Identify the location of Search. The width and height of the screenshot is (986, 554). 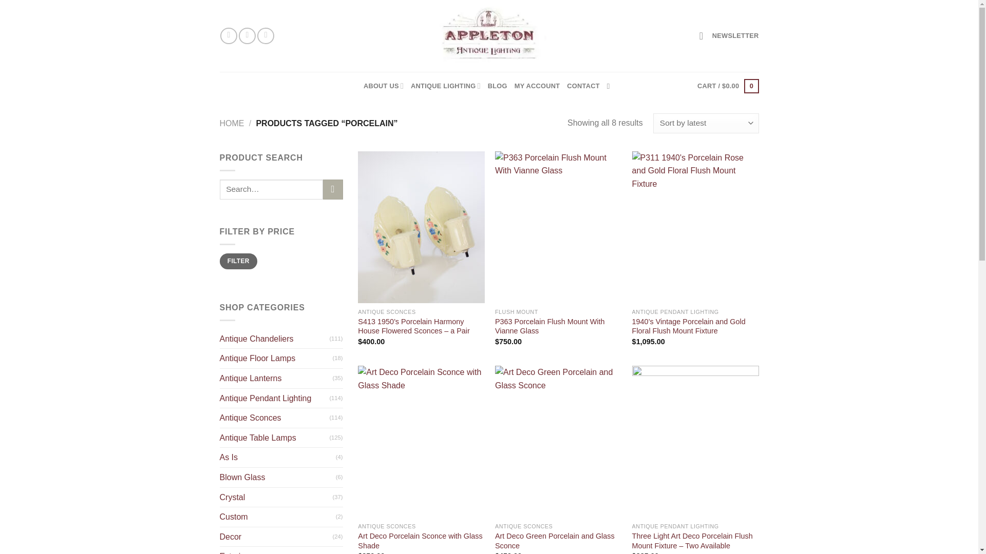
(333, 189).